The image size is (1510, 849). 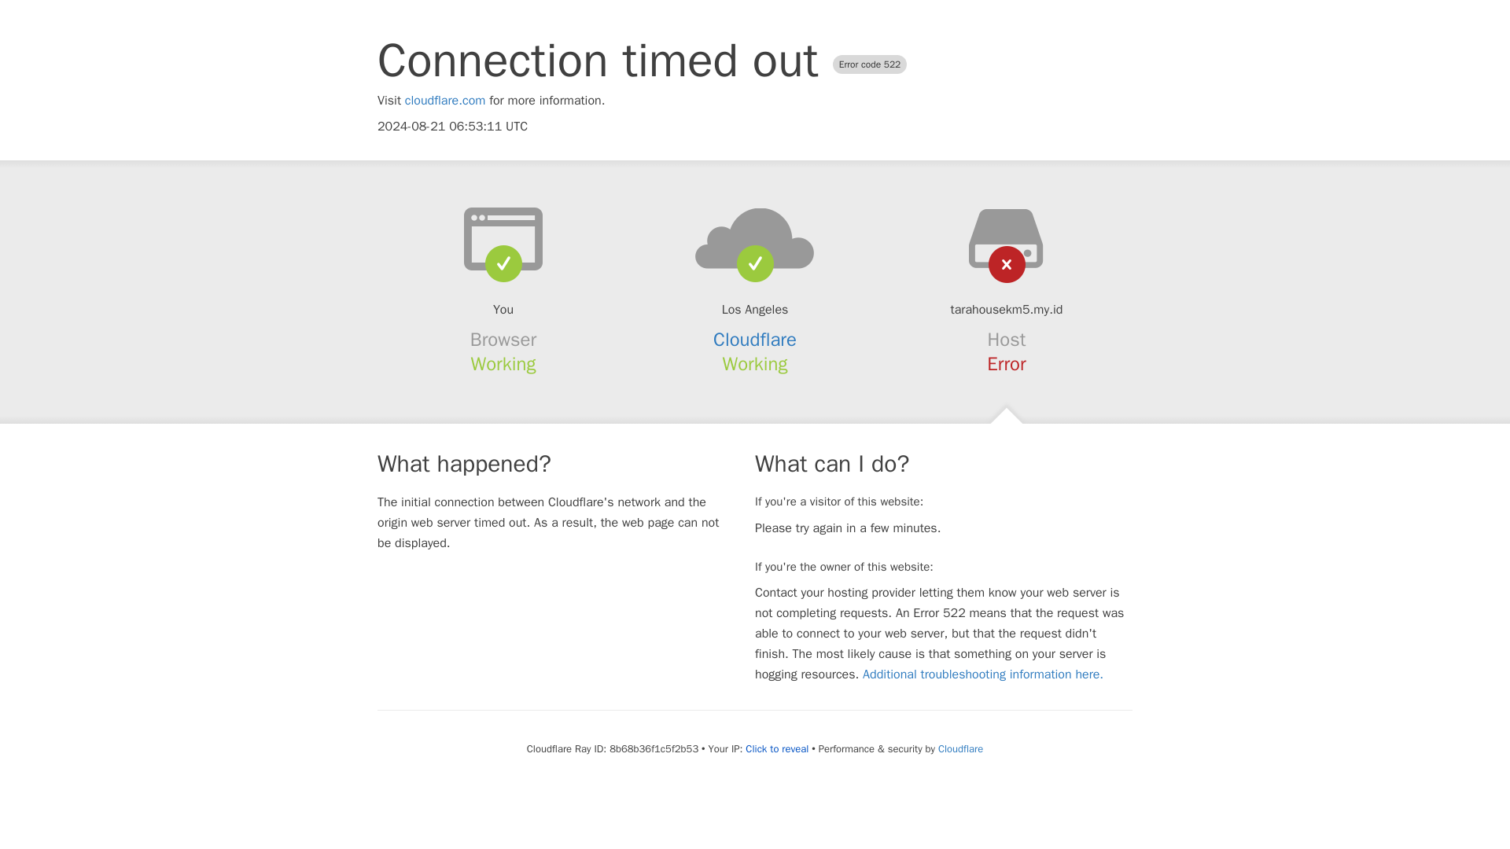 I want to click on Cloudflare, so click(x=959, y=748).